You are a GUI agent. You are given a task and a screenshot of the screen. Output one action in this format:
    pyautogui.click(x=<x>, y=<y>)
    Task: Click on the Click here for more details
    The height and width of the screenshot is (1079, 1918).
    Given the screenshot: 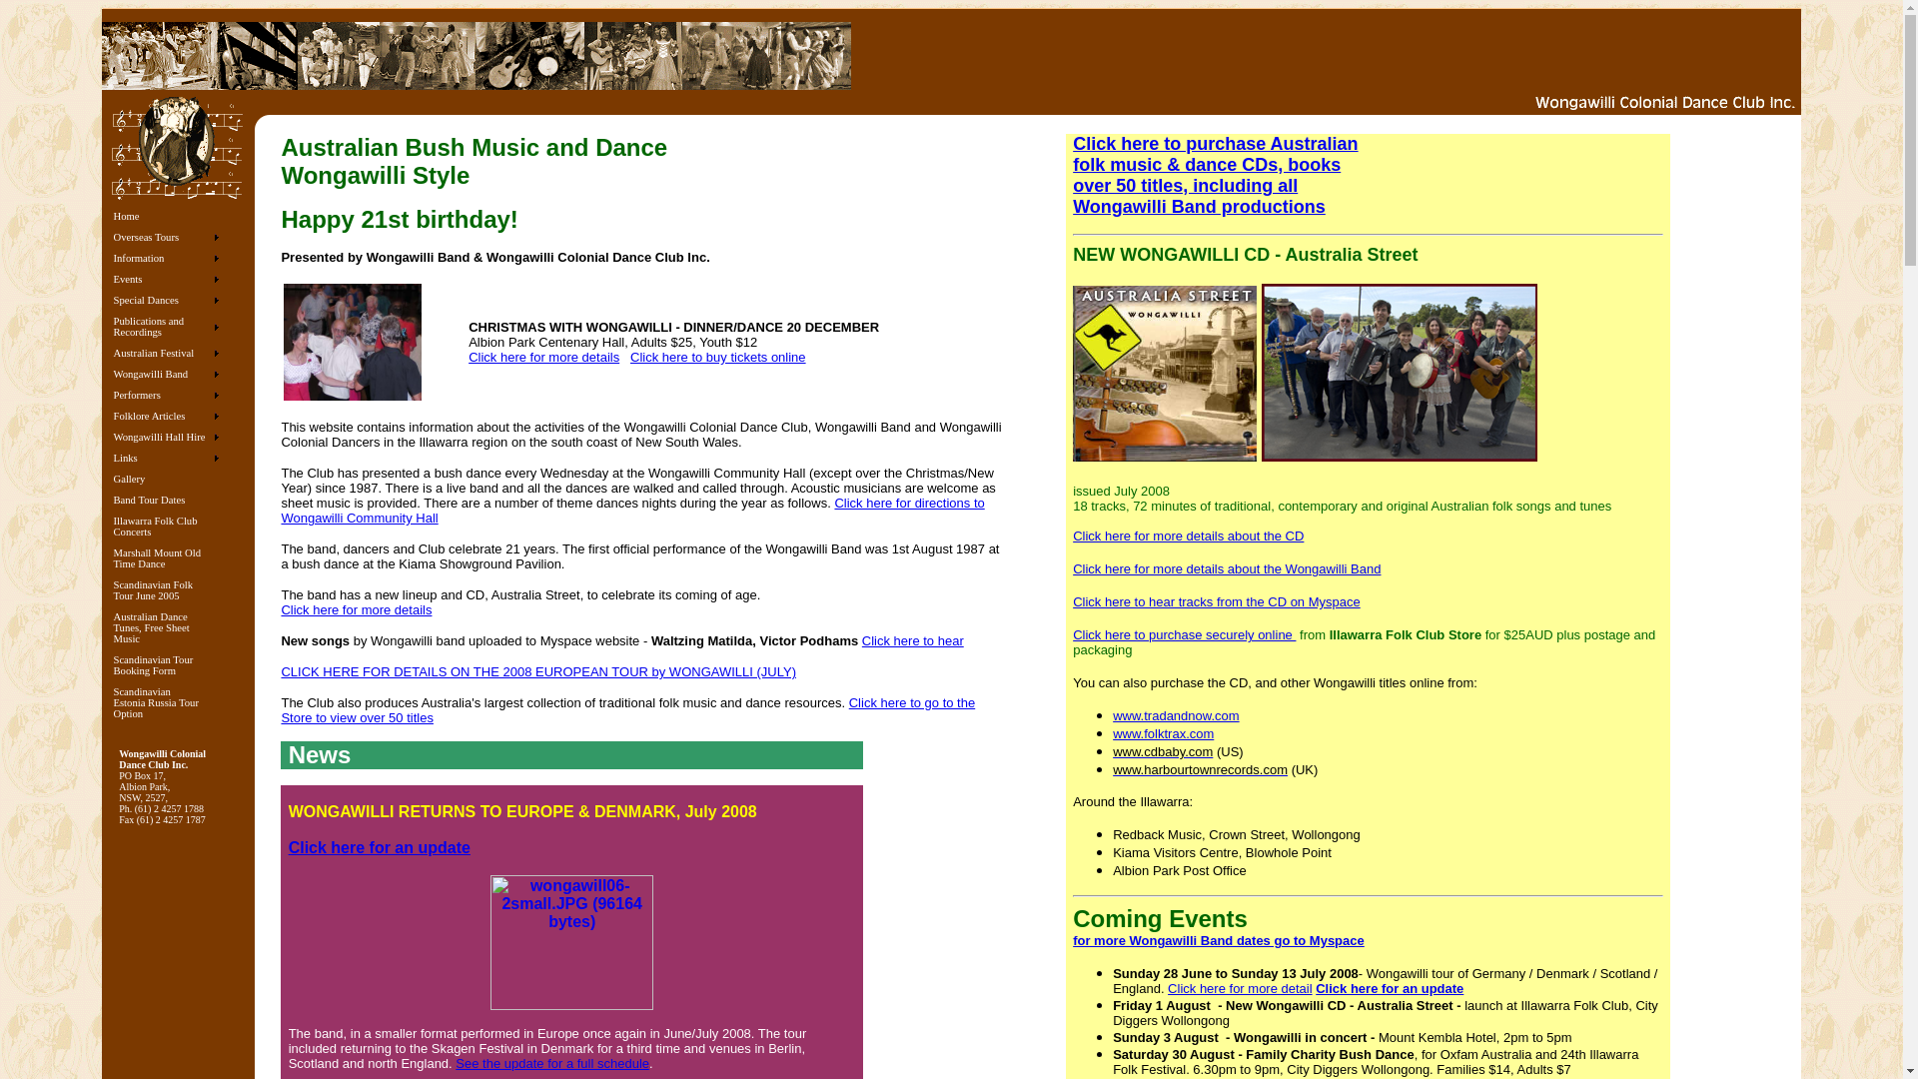 What is the action you would take?
    pyautogui.click(x=543, y=358)
    